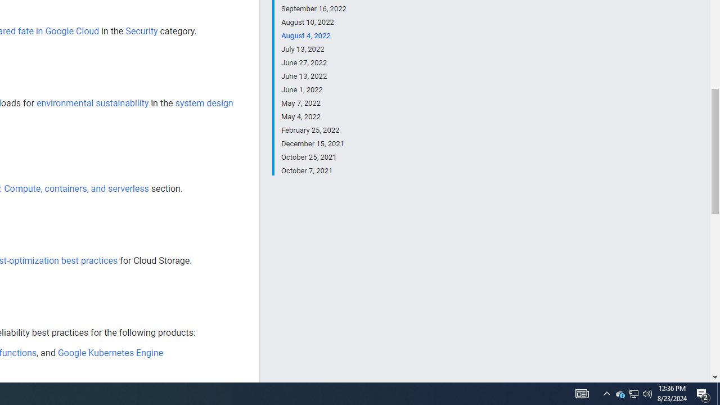  I want to click on August 4, 2022, so click(313, 36).